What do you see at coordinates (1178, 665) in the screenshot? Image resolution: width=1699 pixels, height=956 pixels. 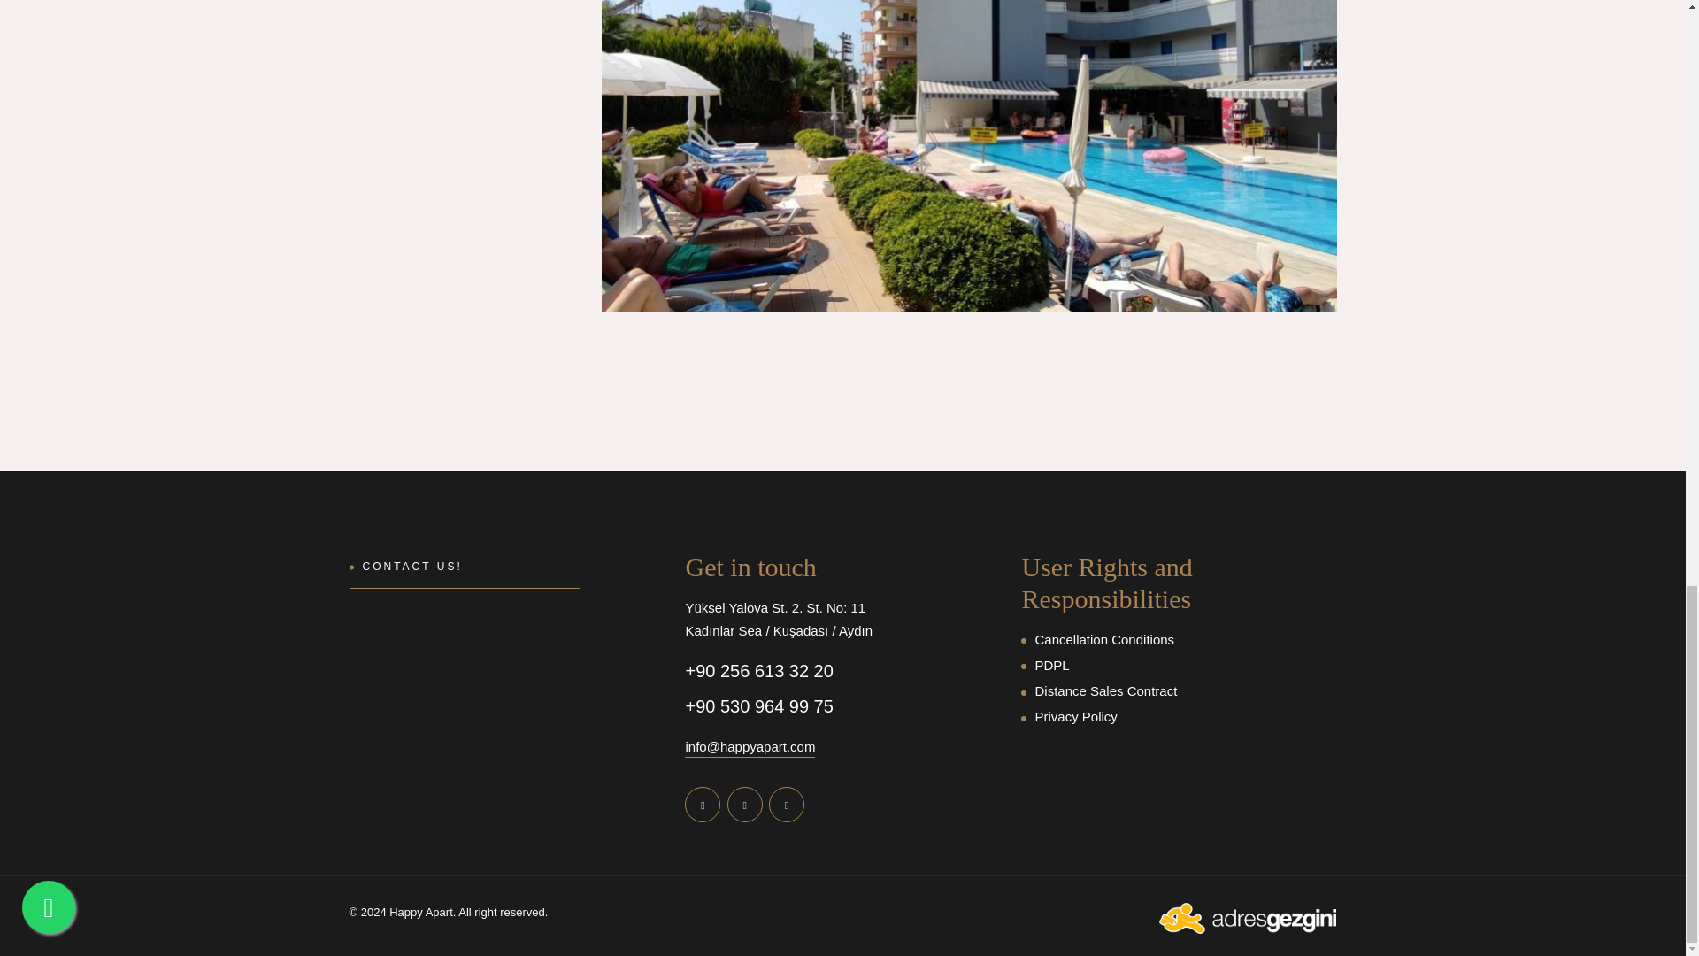 I see `PDPL` at bounding box center [1178, 665].